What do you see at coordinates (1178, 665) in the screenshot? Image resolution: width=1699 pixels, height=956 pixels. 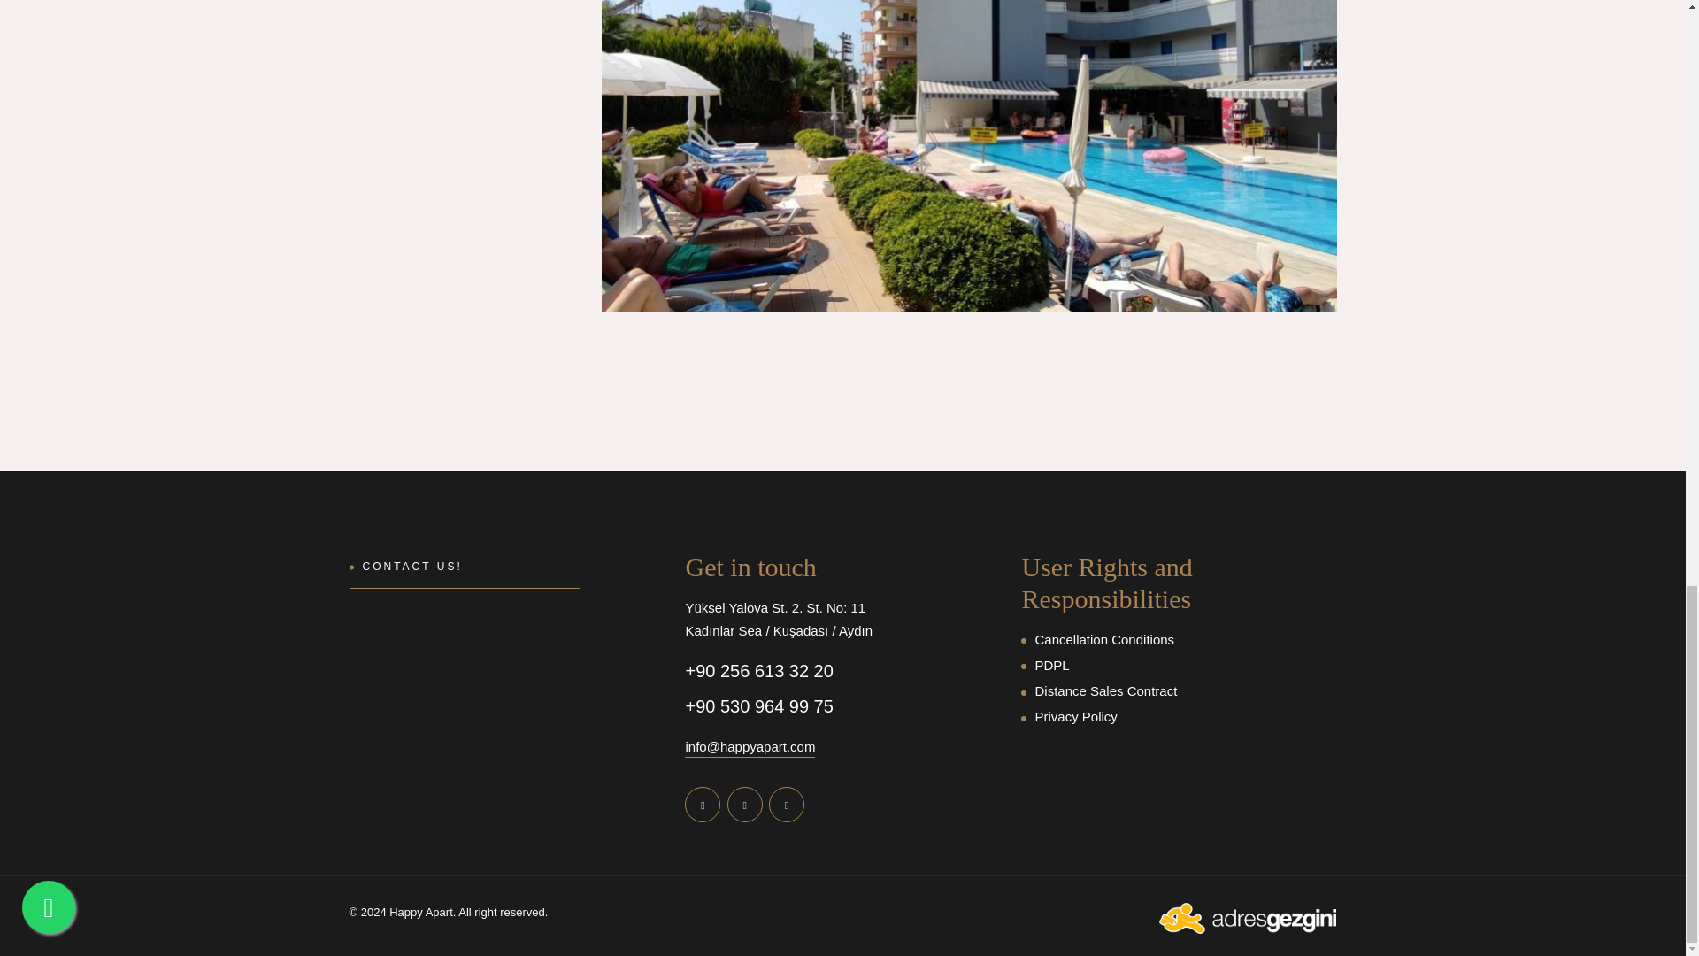 I see `PDPL` at bounding box center [1178, 665].